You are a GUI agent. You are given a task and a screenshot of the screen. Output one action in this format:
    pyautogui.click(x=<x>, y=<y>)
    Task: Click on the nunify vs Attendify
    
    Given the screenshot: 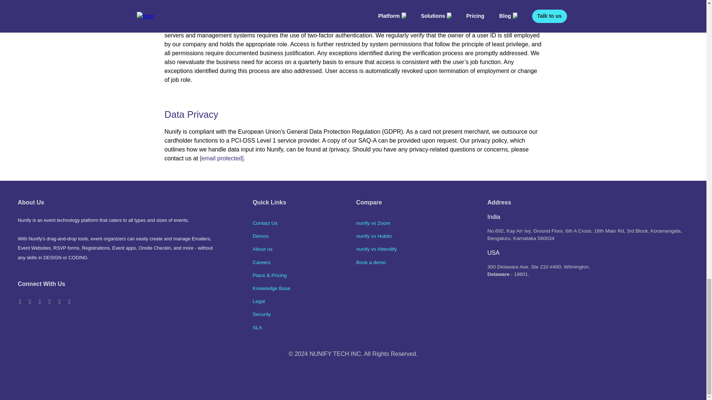 What is the action you would take?
    pyautogui.click(x=376, y=249)
    